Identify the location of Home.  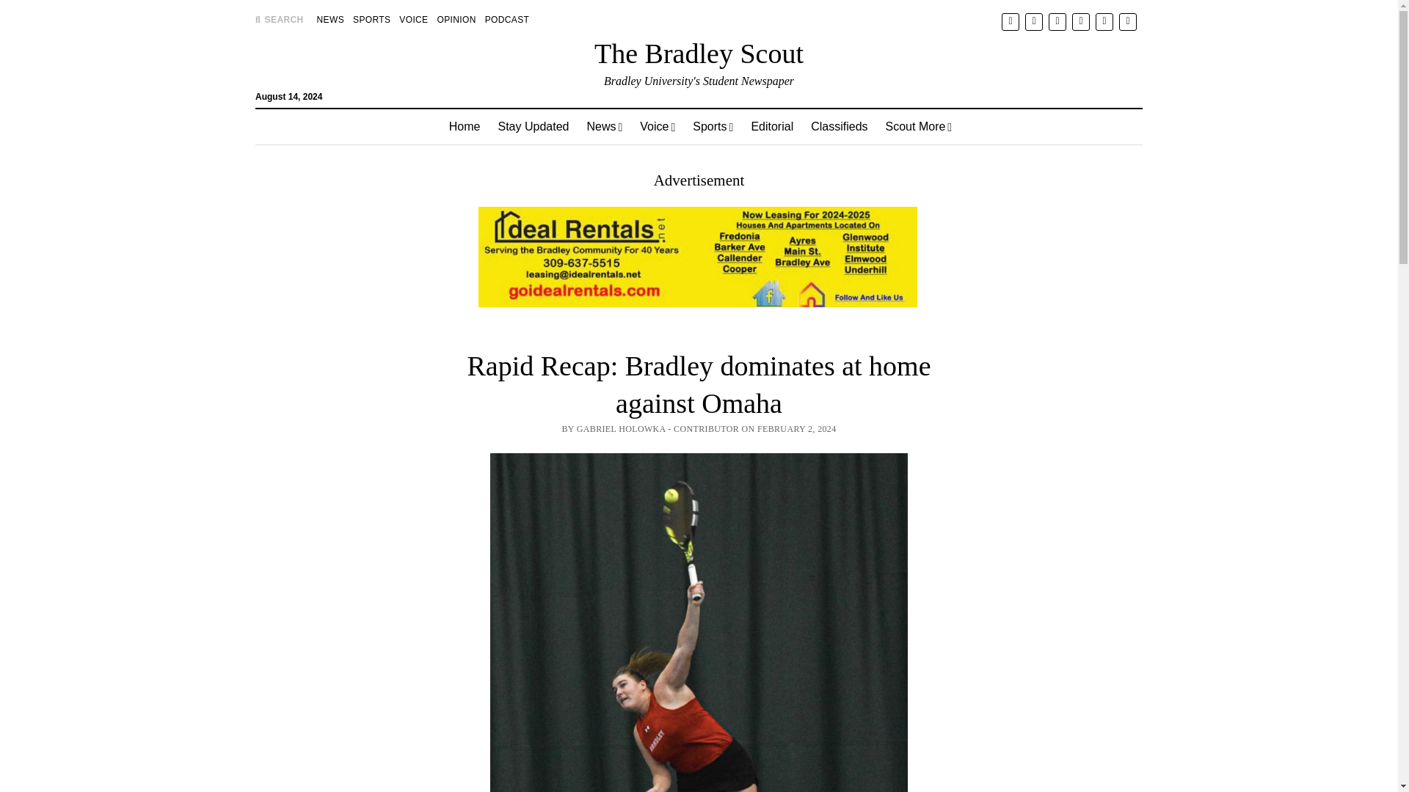
(464, 126).